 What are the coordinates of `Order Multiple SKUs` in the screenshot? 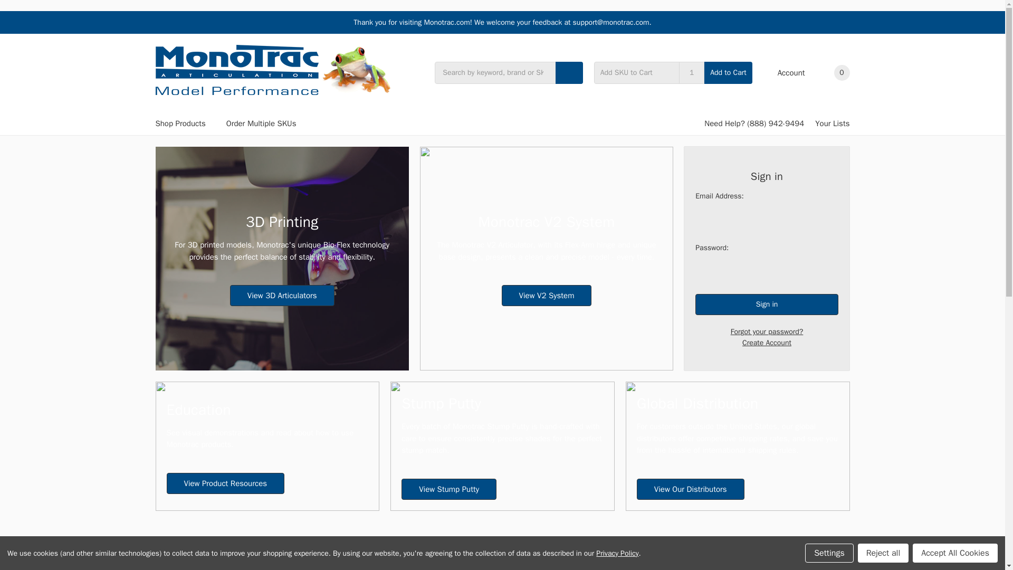 It's located at (261, 123).